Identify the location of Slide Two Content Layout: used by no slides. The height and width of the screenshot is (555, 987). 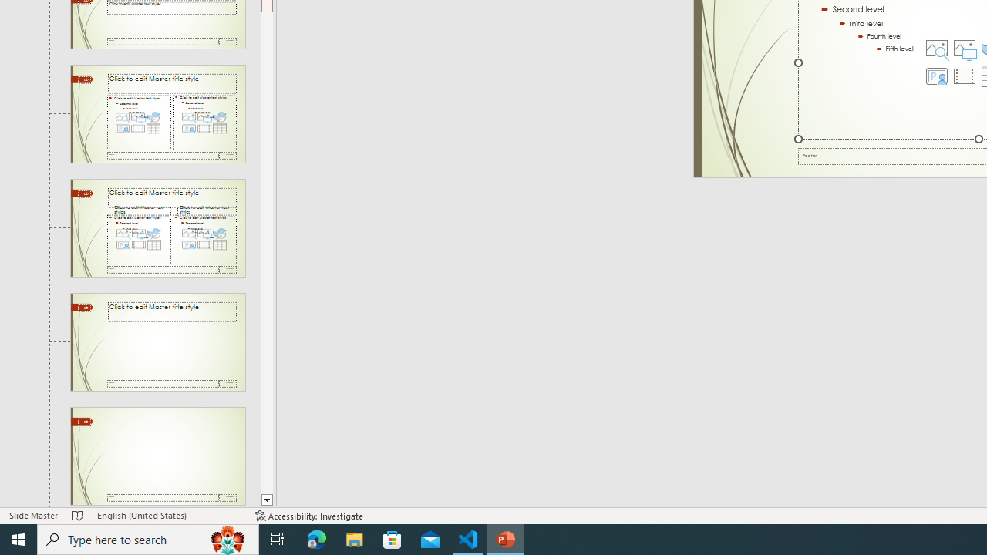
(157, 113).